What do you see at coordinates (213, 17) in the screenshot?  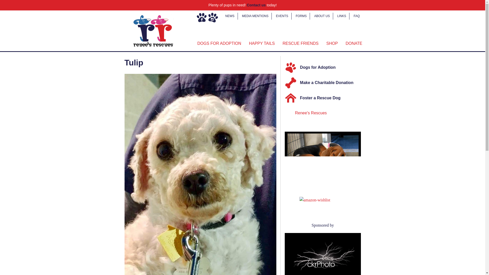 I see `Follow us on Instagram` at bounding box center [213, 17].